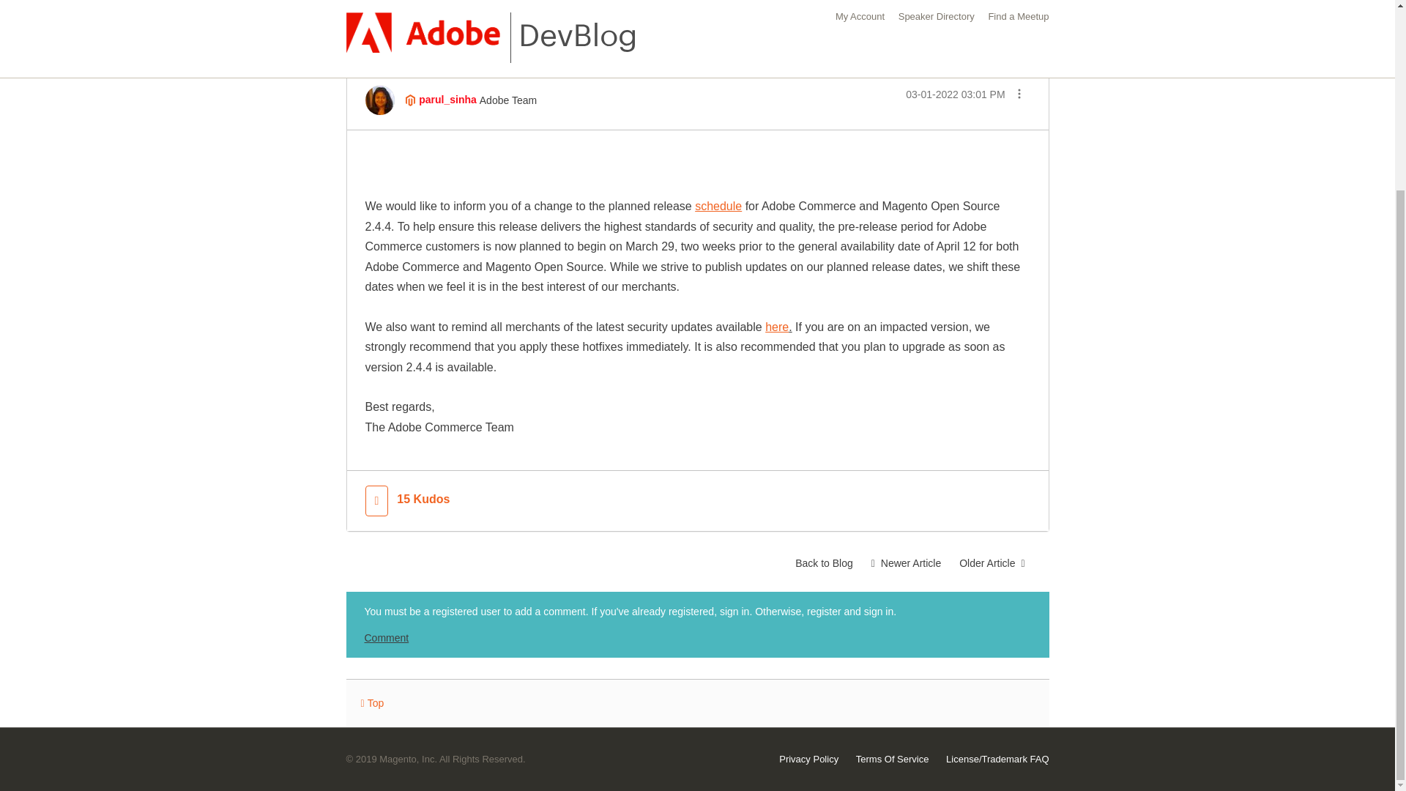 Image resolution: width=1406 pixels, height=791 pixels. I want to click on Blog, so click(381, 9).